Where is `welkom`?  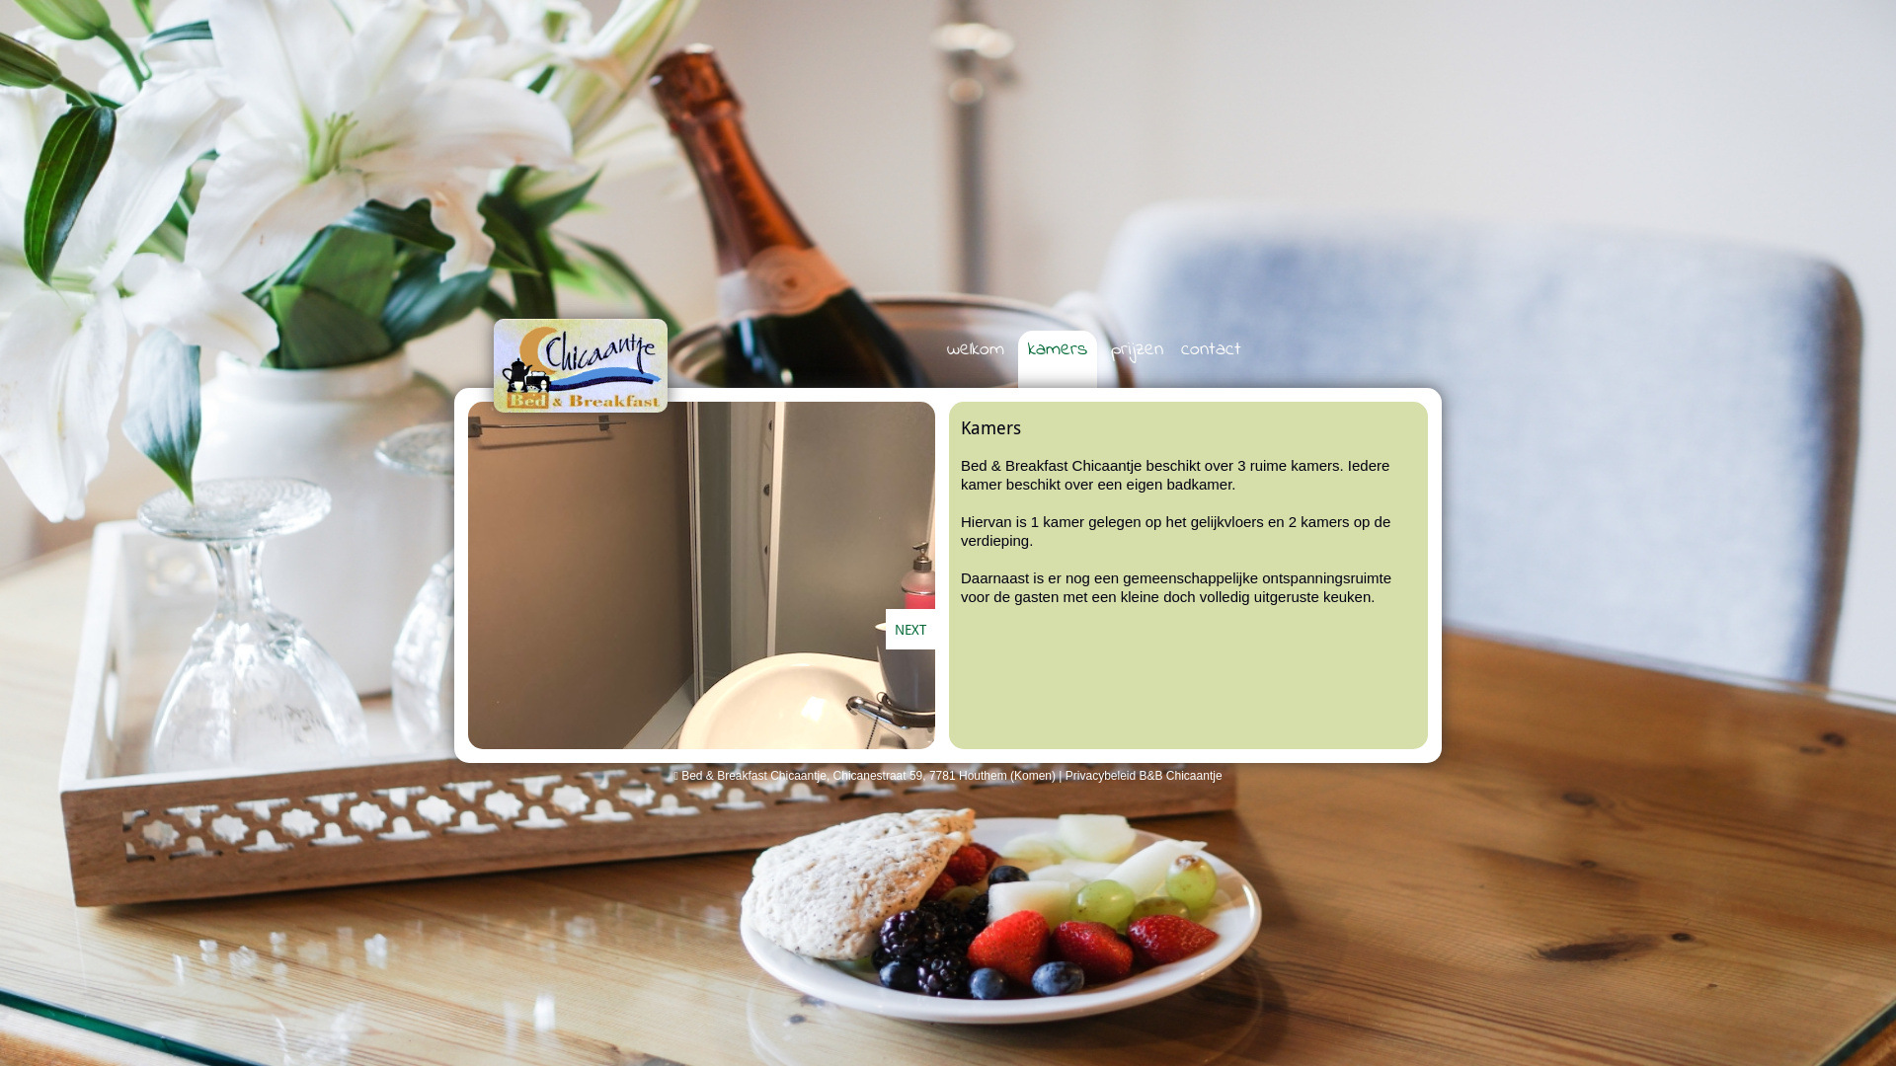
welkom is located at coordinates (976, 349).